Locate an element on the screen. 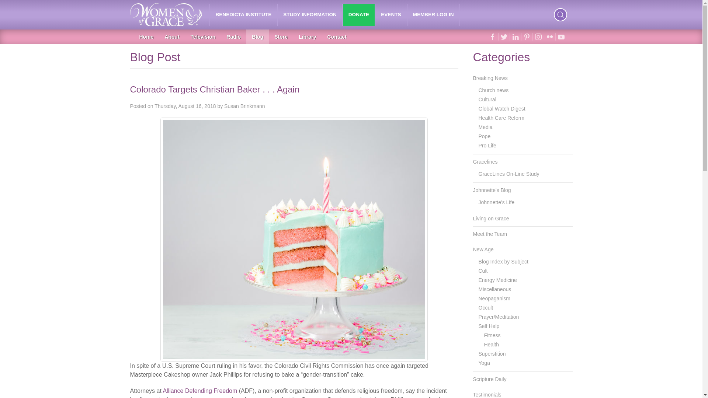 The width and height of the screenshot is (708, 398). Health Care Reform is located at coordinates (525, 118).